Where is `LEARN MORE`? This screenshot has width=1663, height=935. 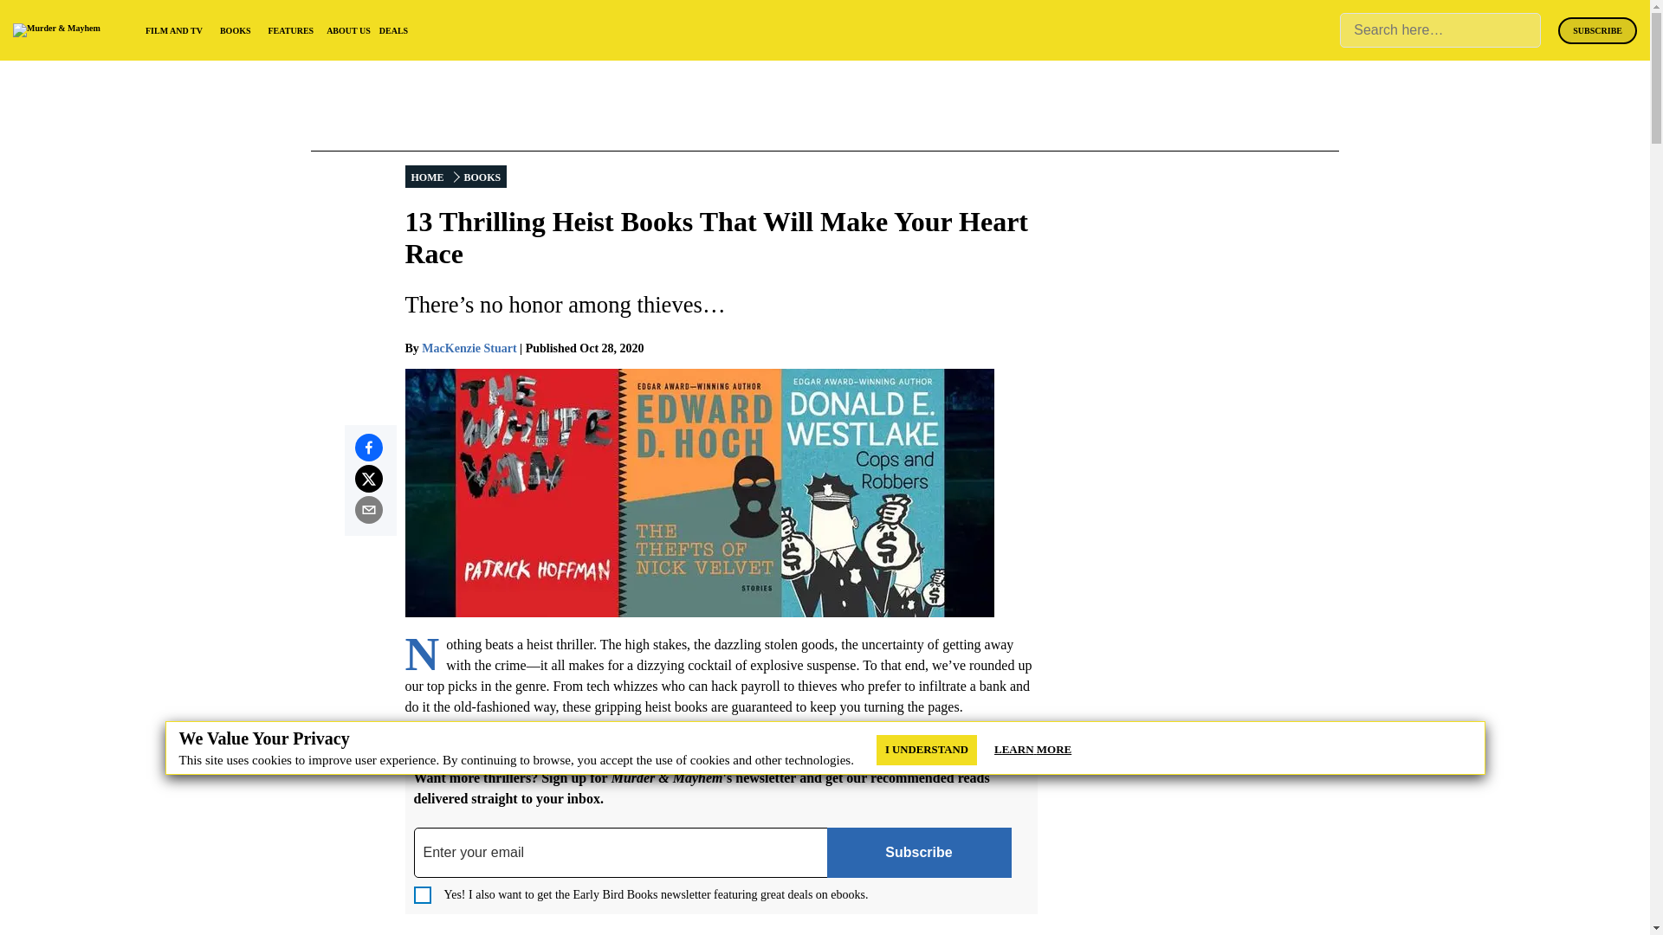 LEARN MORE is located at coordinates (1032, 750).